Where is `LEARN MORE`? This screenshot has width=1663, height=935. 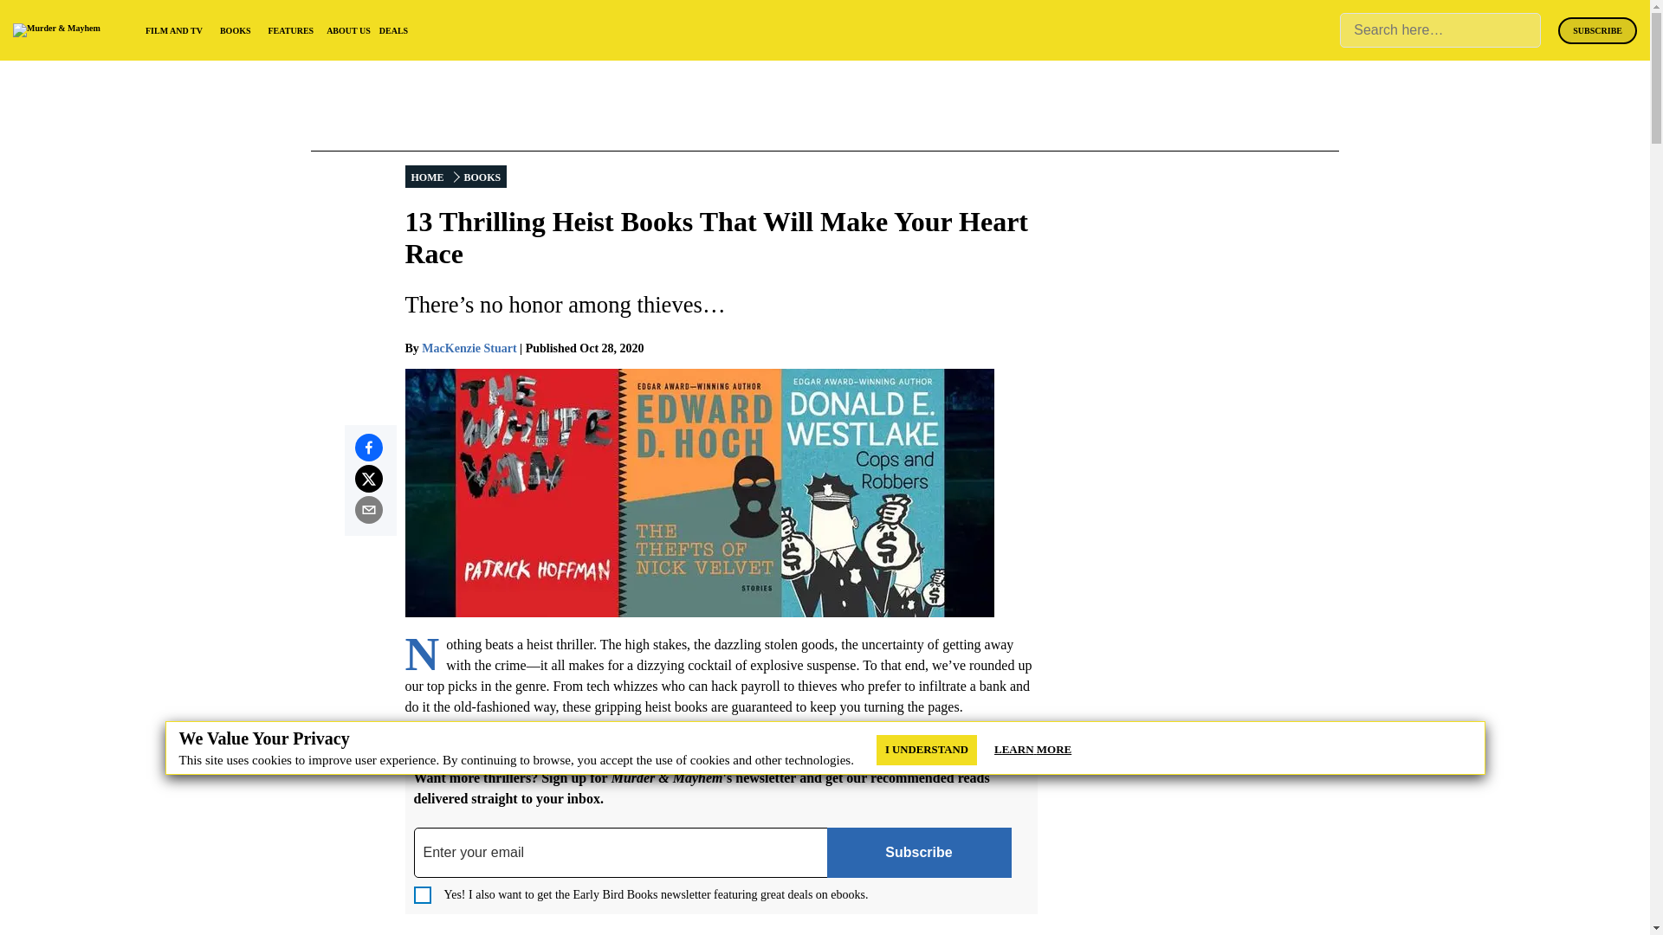 LEARN MORE is located at coordinates (1032, 750).